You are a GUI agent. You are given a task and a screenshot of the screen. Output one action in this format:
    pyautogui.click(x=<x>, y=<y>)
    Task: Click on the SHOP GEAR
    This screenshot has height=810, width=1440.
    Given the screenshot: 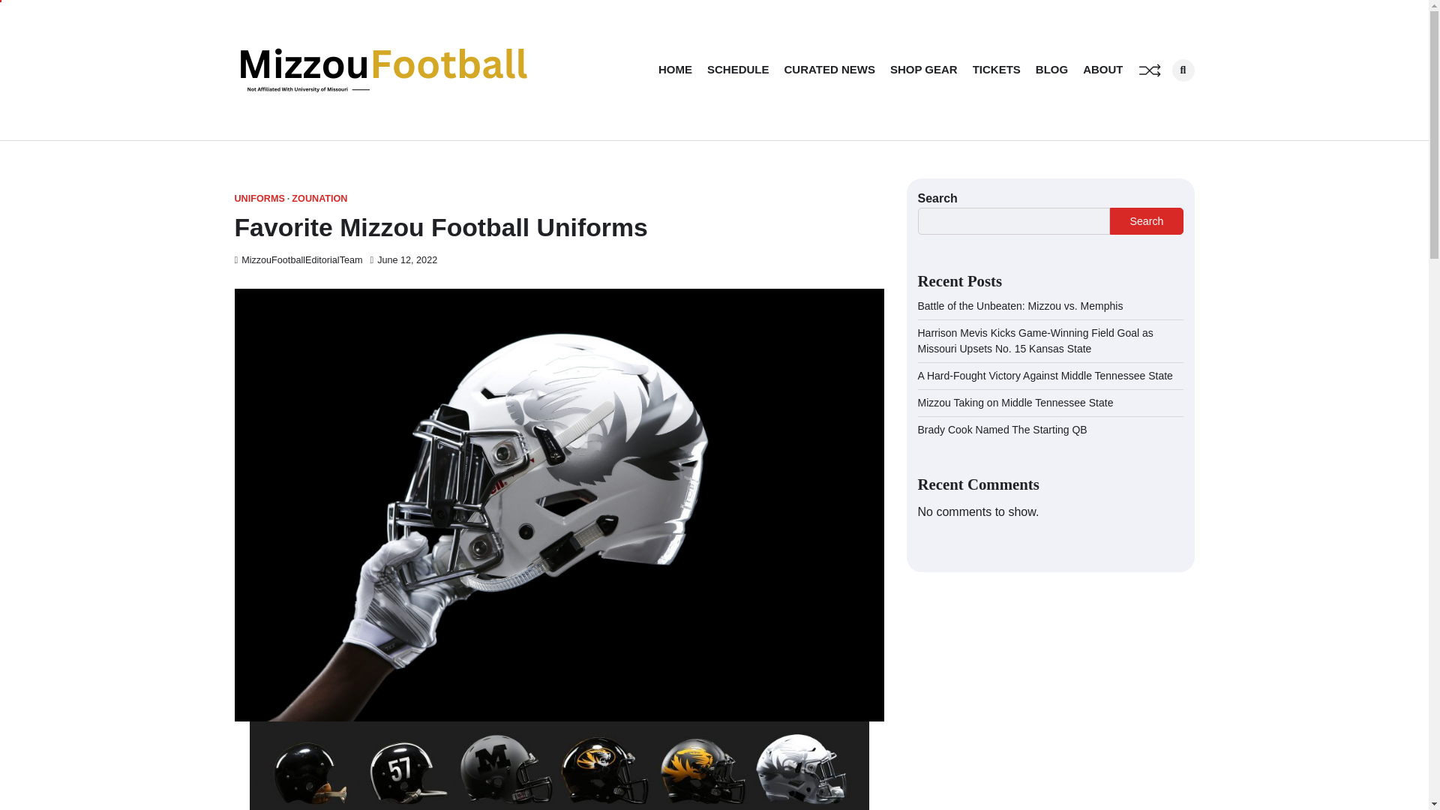 What is the action you would take?
    pyautogui.click(x=923, y=70)
    